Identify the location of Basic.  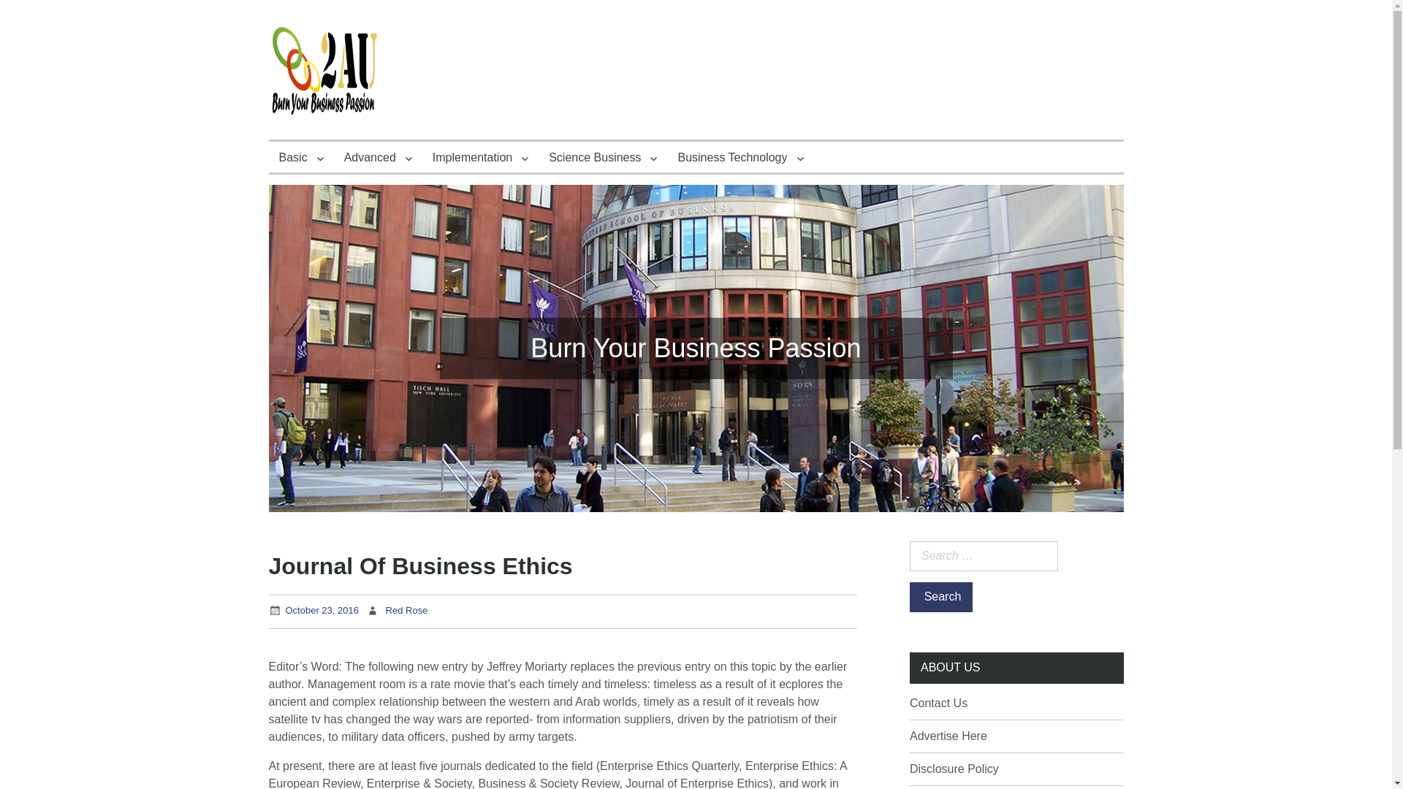
(301, 157).